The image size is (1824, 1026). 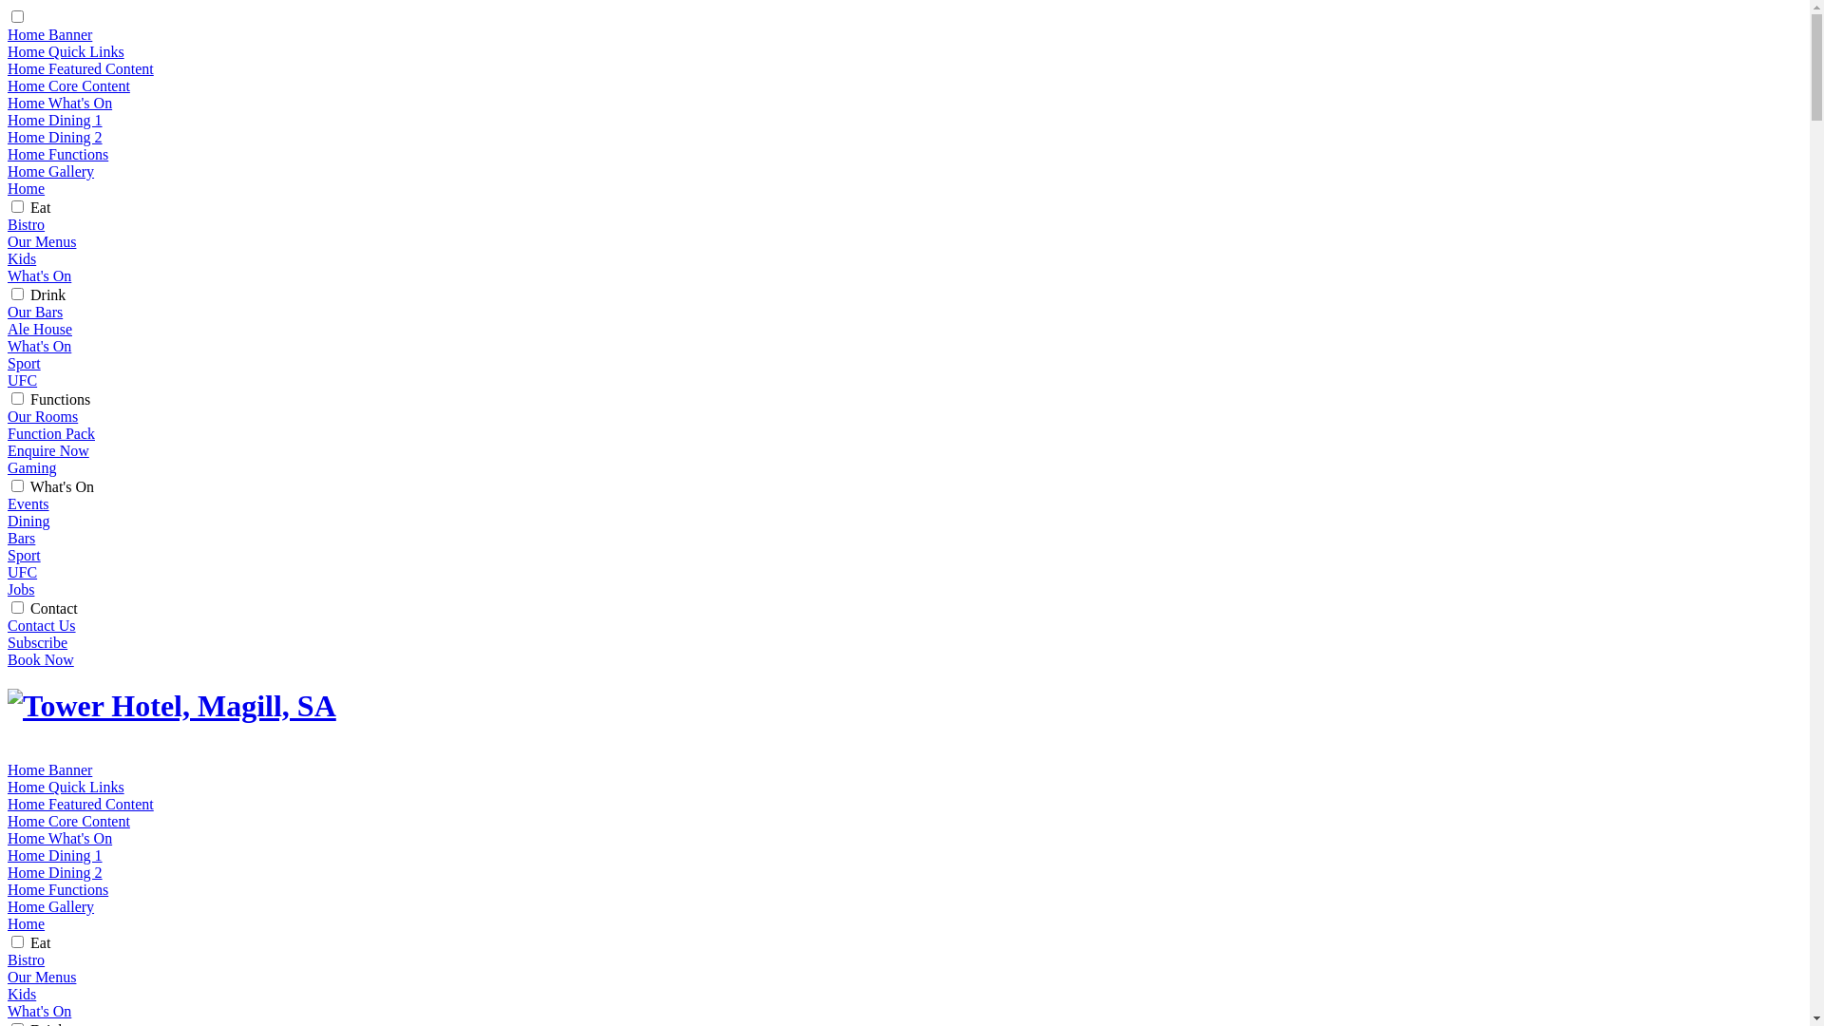 What do you see at coordinates (22, 994) in the screenshot?
I see `Kids` at bounding box center [22, 994].